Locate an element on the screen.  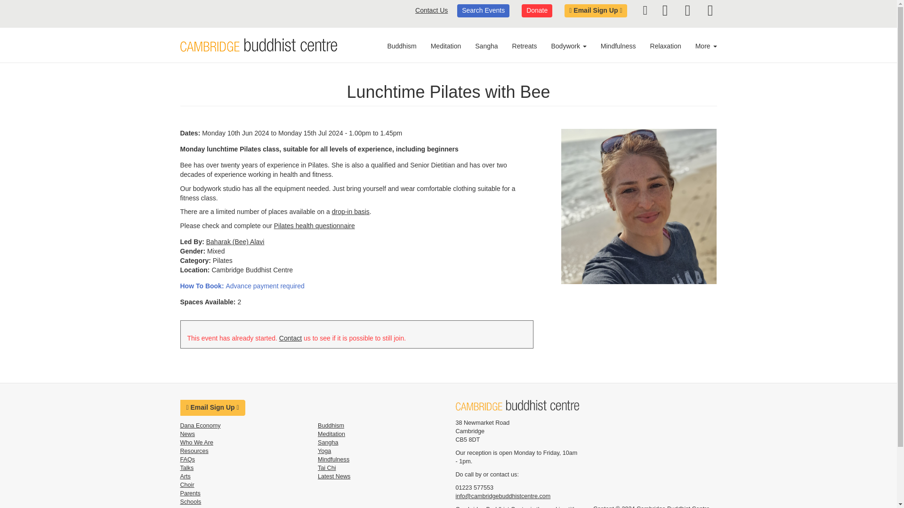
drop-in basis is located at coordinates (350, 211).